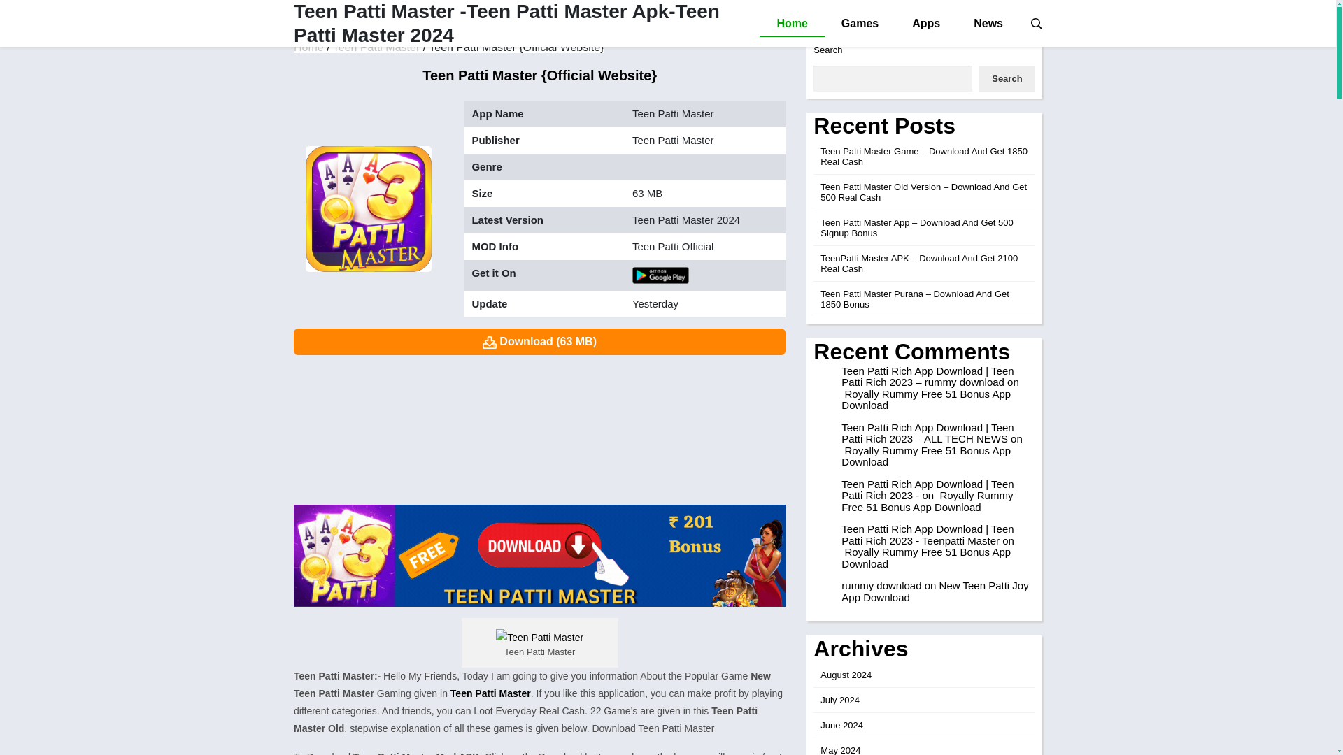  Describe the element at coordinates (376, 47) in the screenshot. I see `Teen Patti Master` at that location.